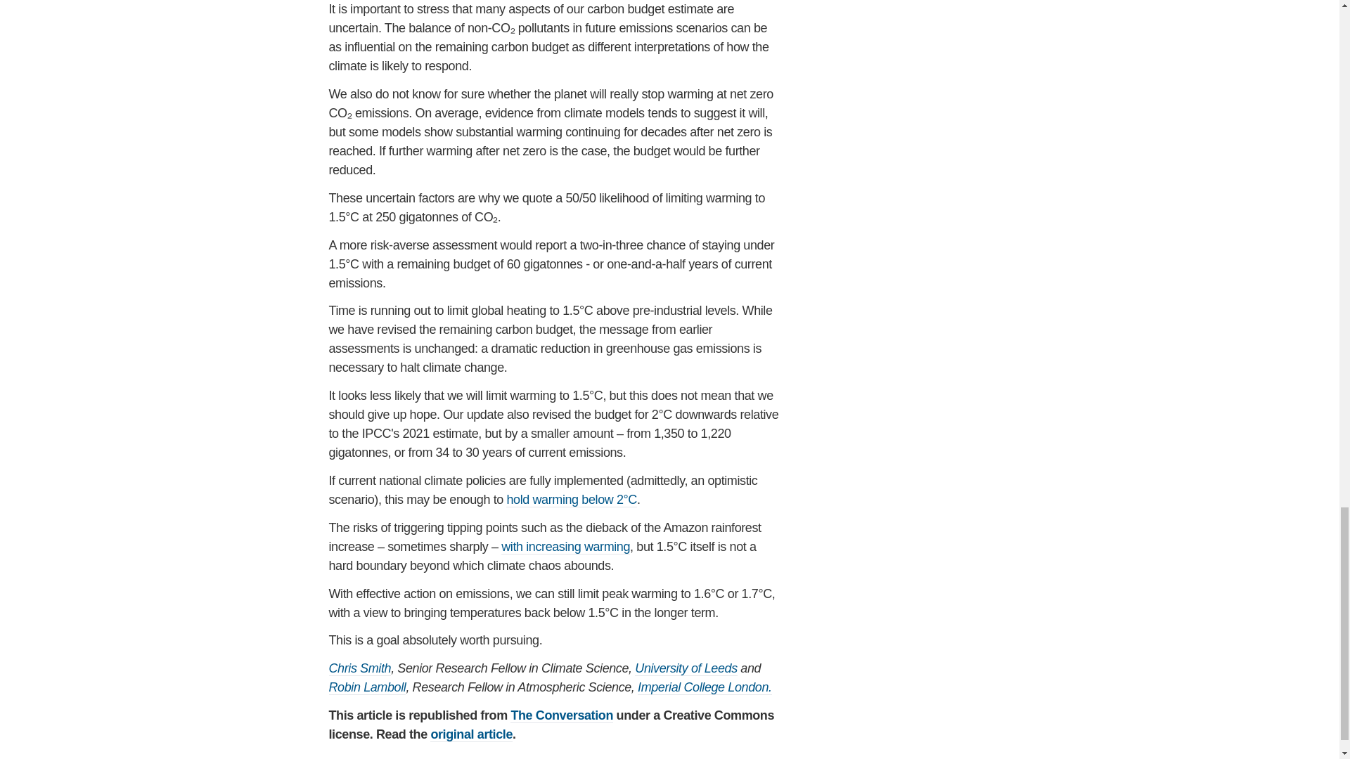  What do you see at coordinates (565, 547) in the screenshot?
I see `with increasing warming` at bounding box center [565, 547].